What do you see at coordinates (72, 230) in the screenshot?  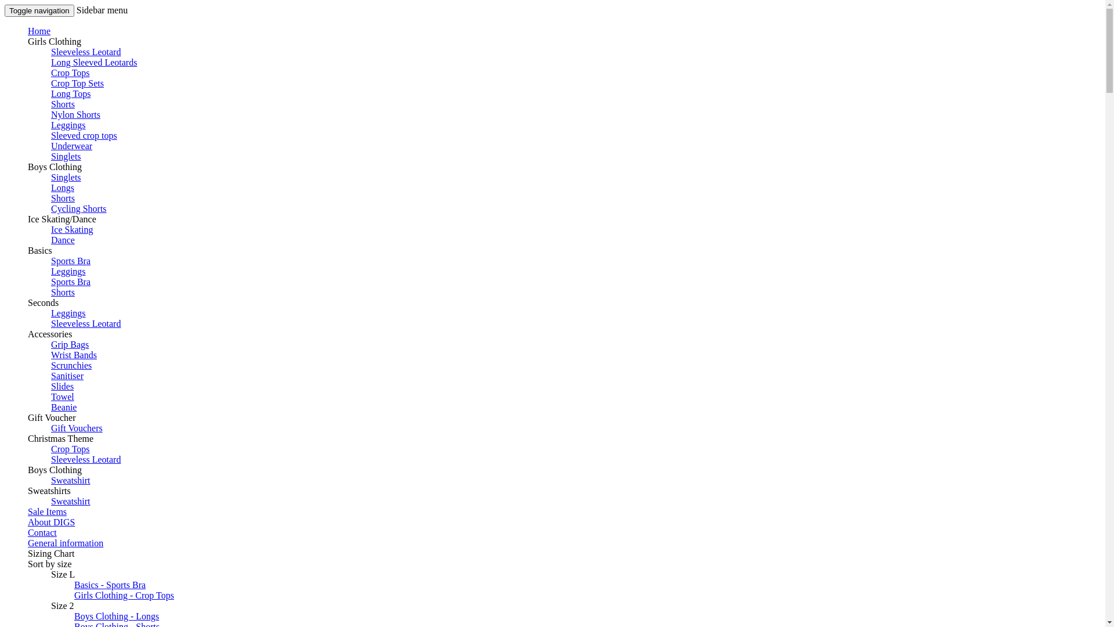 I see `Ice Skating` at bounding box center [72, 230].